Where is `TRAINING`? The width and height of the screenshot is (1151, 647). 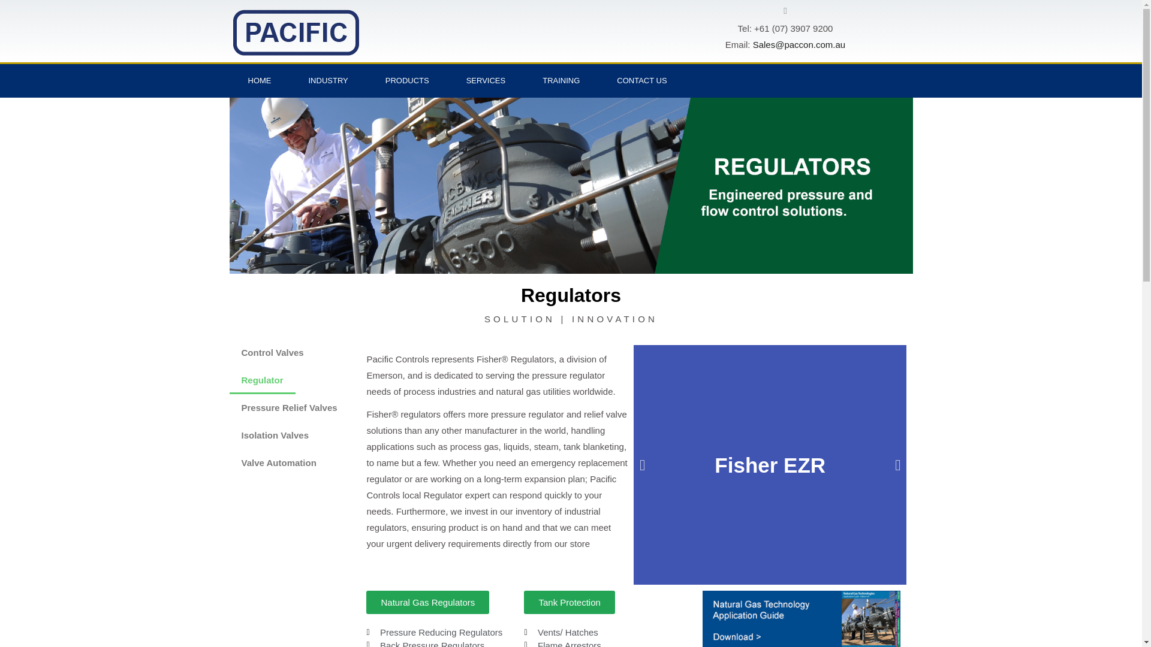 TRAINING is located at coordinates (561, 80).